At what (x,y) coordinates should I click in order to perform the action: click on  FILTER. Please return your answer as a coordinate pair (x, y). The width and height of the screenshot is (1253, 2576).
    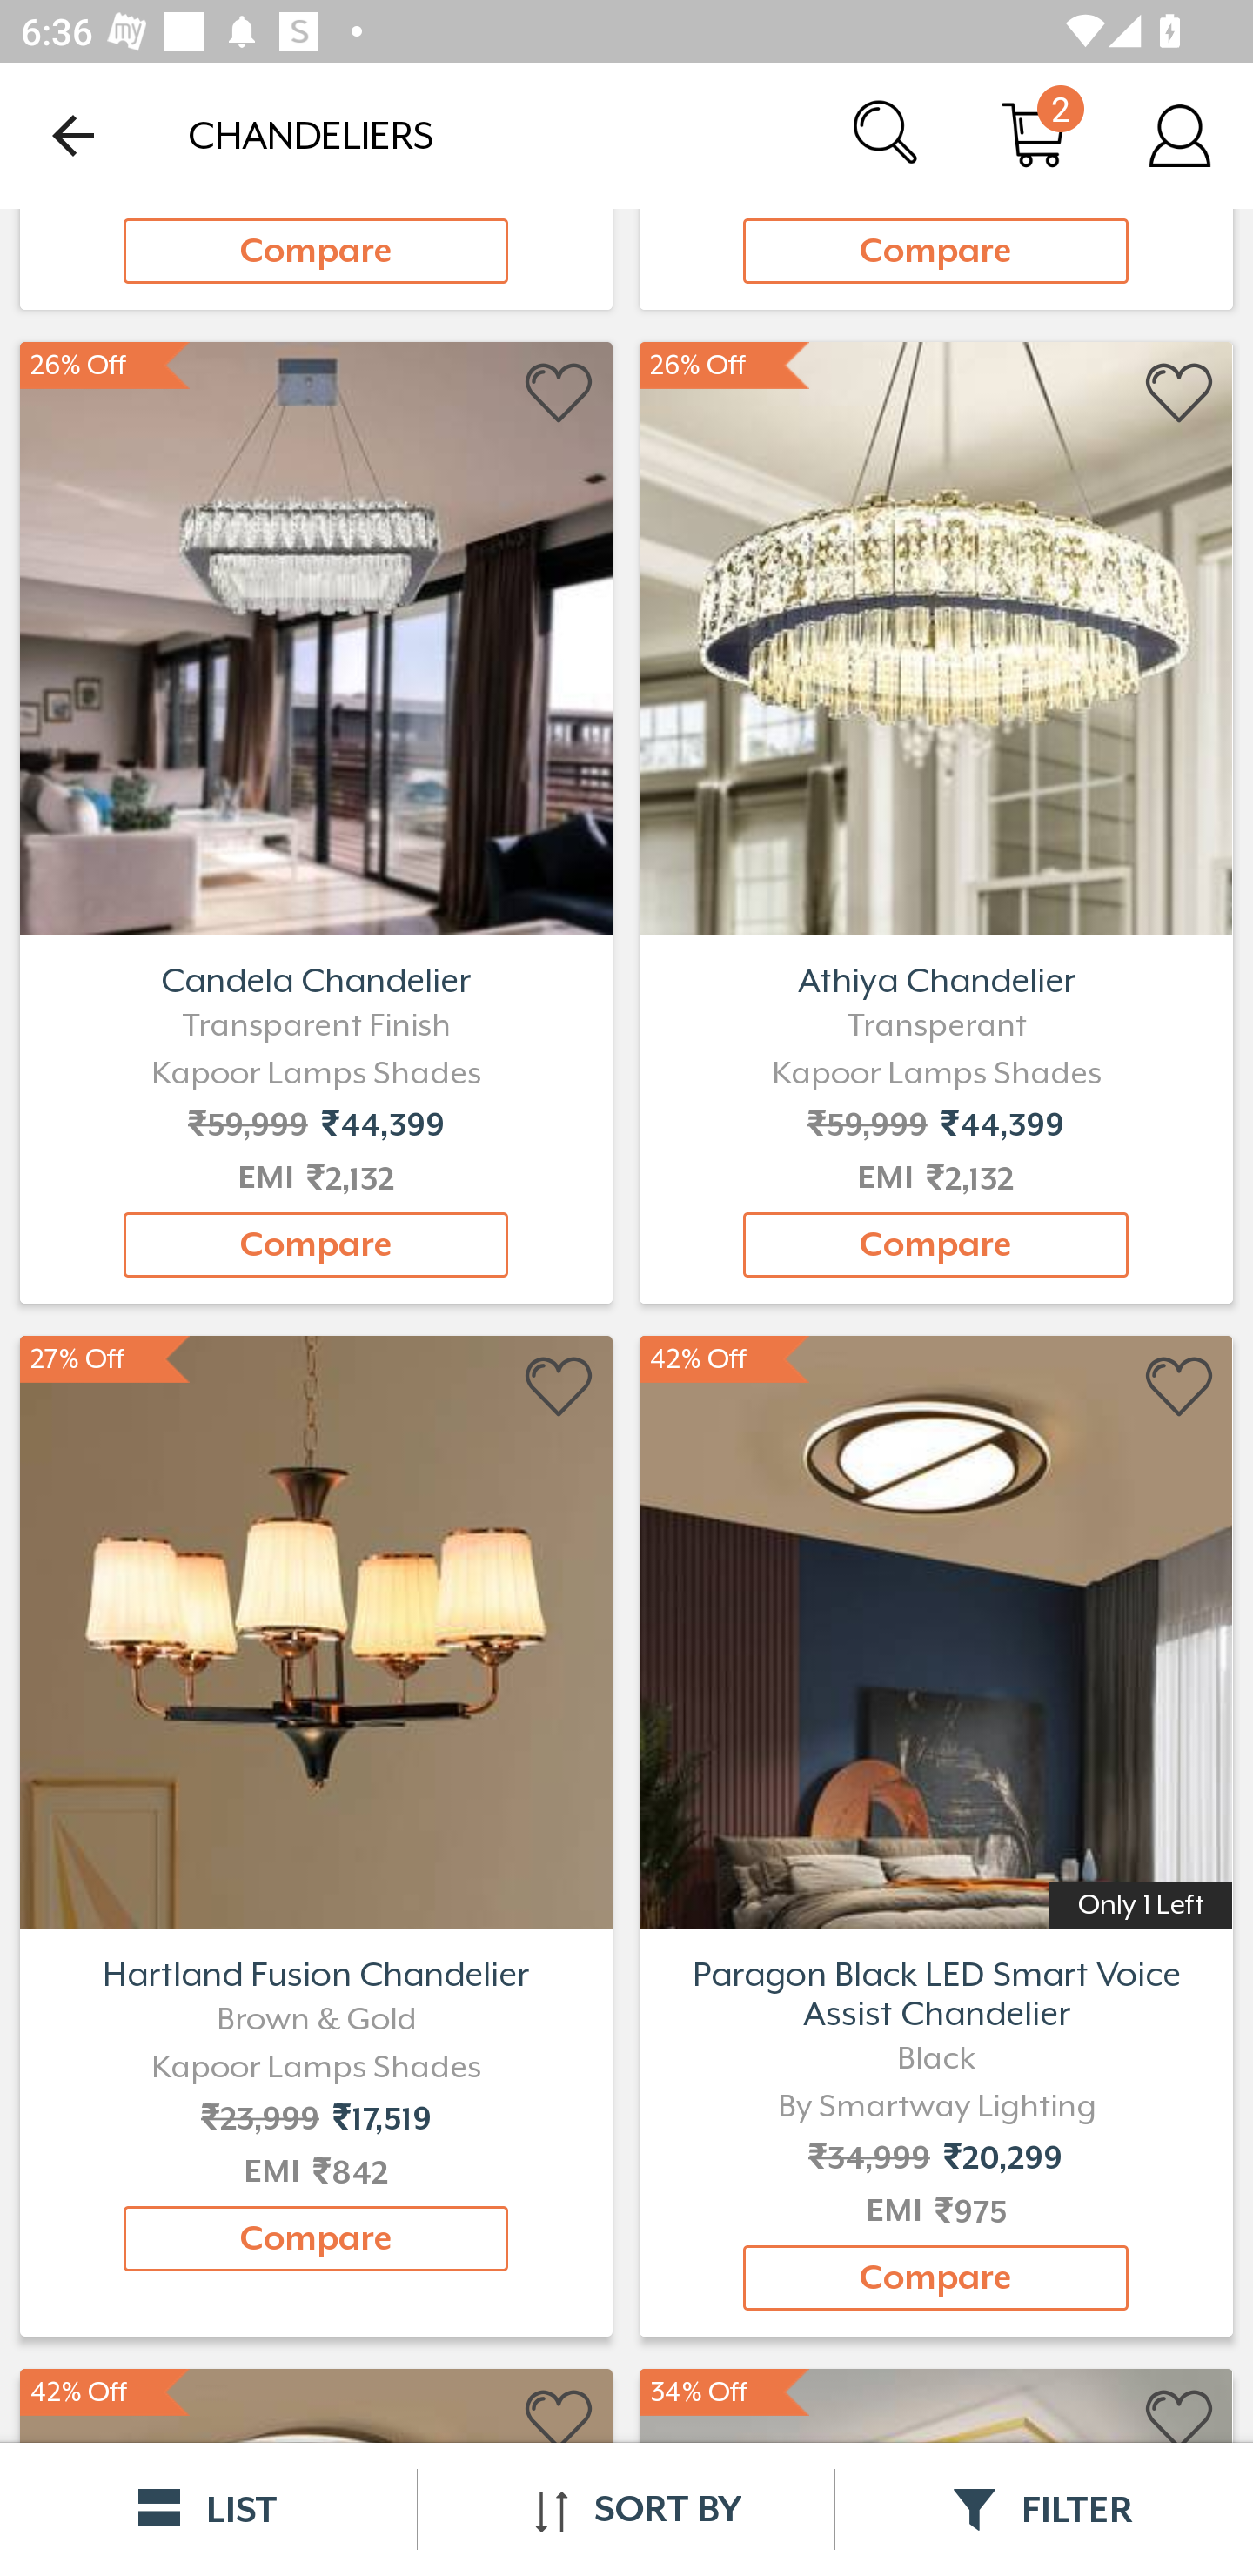
    Looking at the image, I should click on (1044, 2509).